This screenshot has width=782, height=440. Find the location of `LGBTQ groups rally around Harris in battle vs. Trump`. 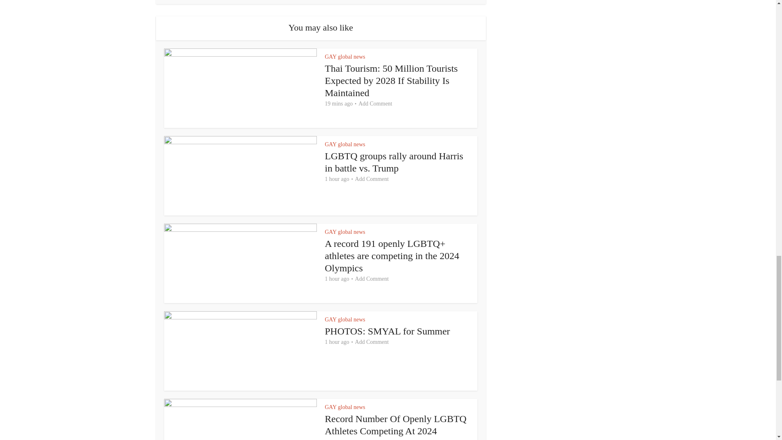

LGBTQ groups rally around Harris in battle vs. Trump is located at coordinates (394, 162).